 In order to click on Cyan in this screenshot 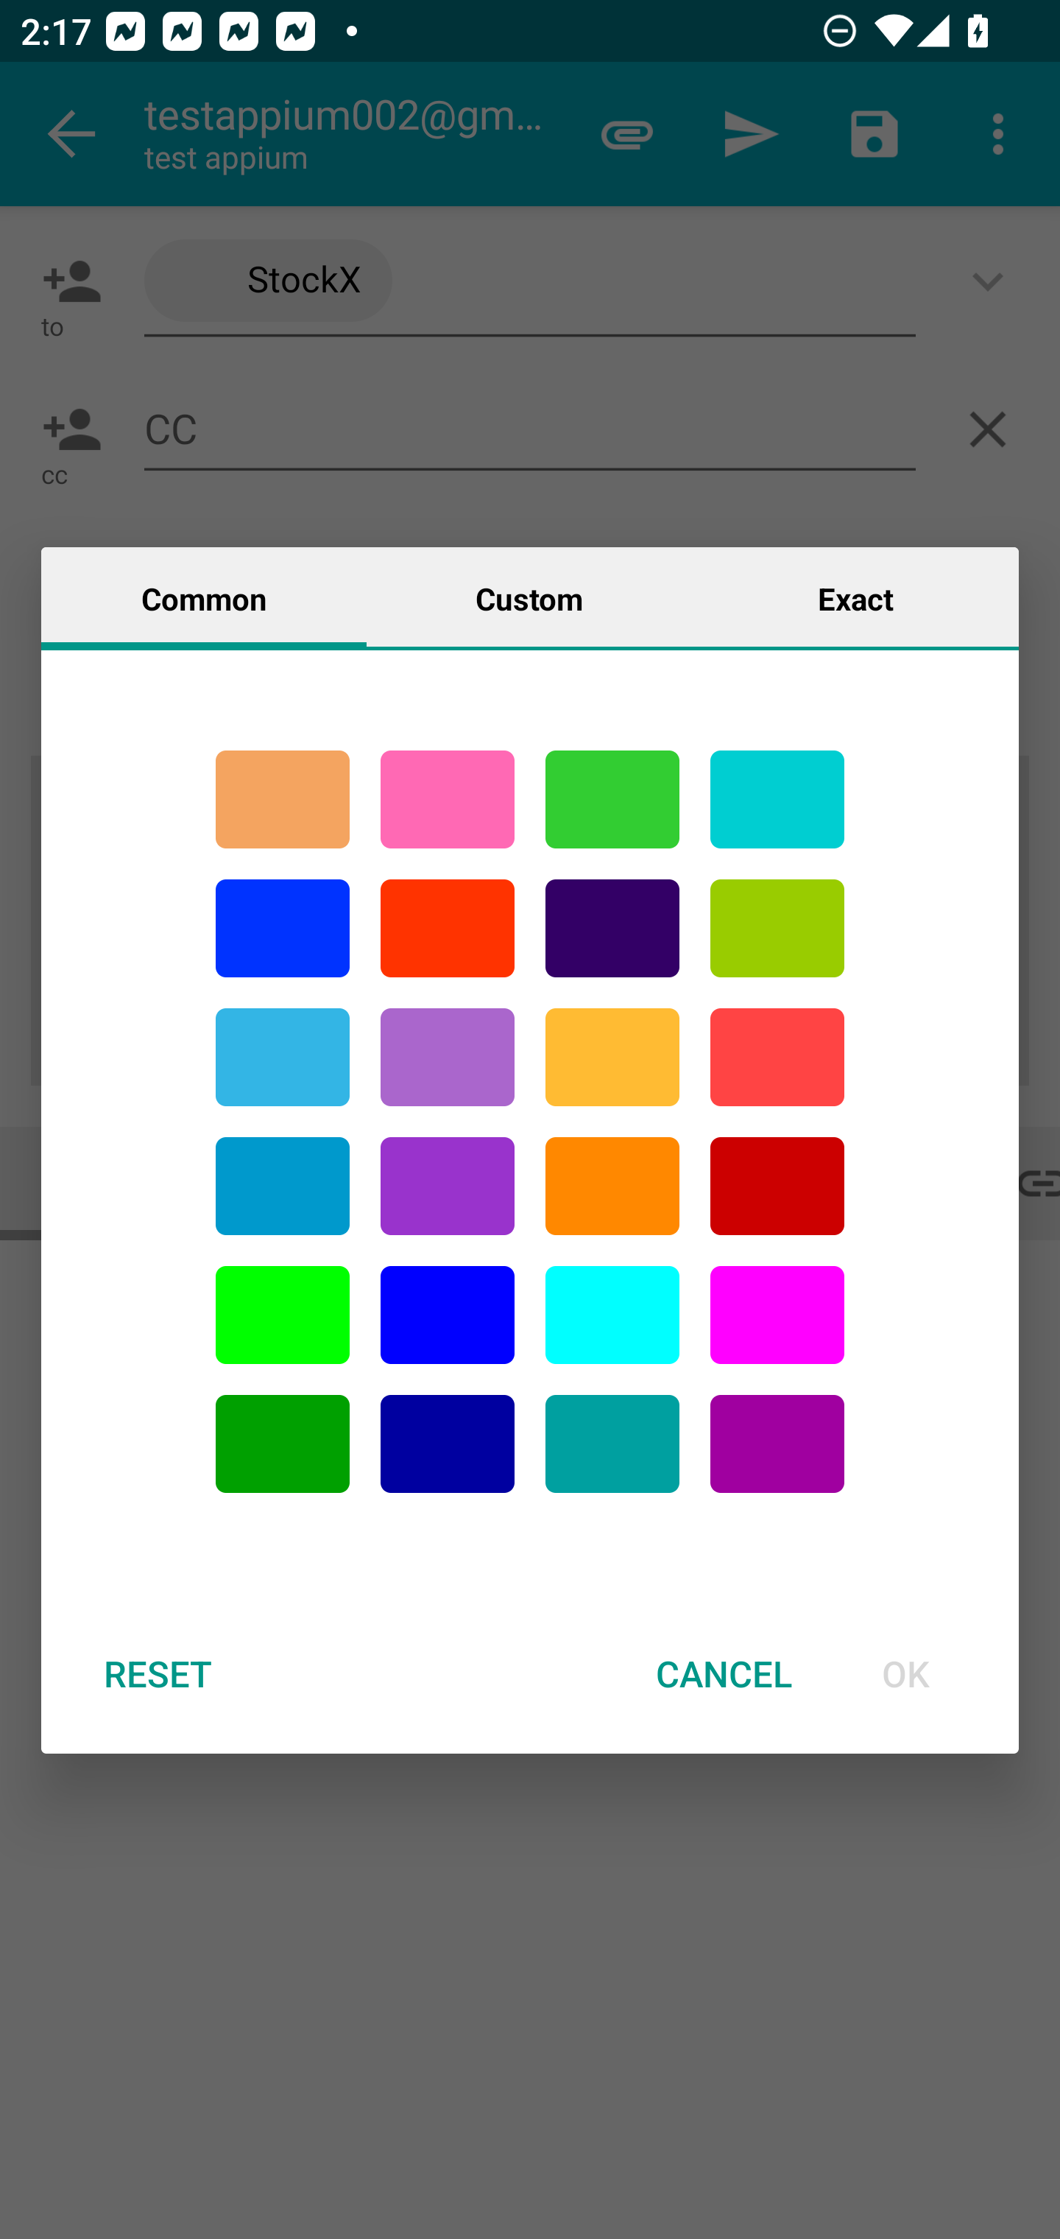, I will do `click(777, 799)`.